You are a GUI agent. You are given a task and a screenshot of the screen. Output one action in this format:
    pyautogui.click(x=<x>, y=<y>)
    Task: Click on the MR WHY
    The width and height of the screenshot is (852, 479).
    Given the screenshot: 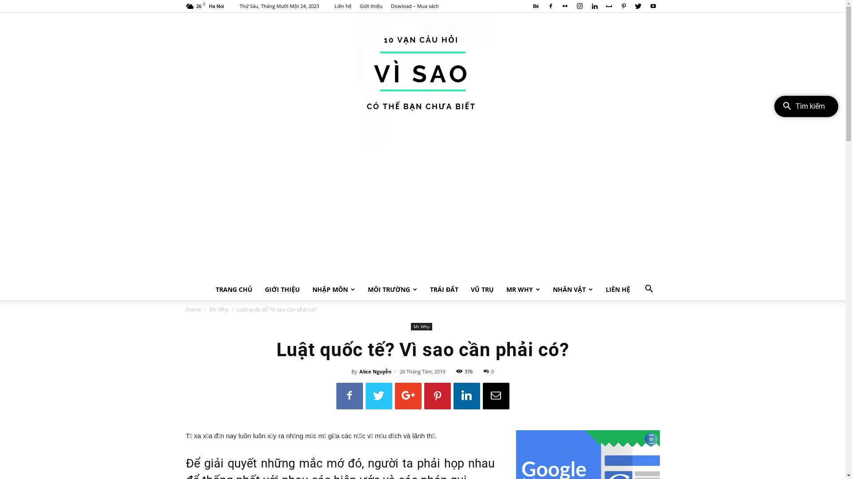 What is the action you would take?
    pyautogui.click(x=523, y=290)
    